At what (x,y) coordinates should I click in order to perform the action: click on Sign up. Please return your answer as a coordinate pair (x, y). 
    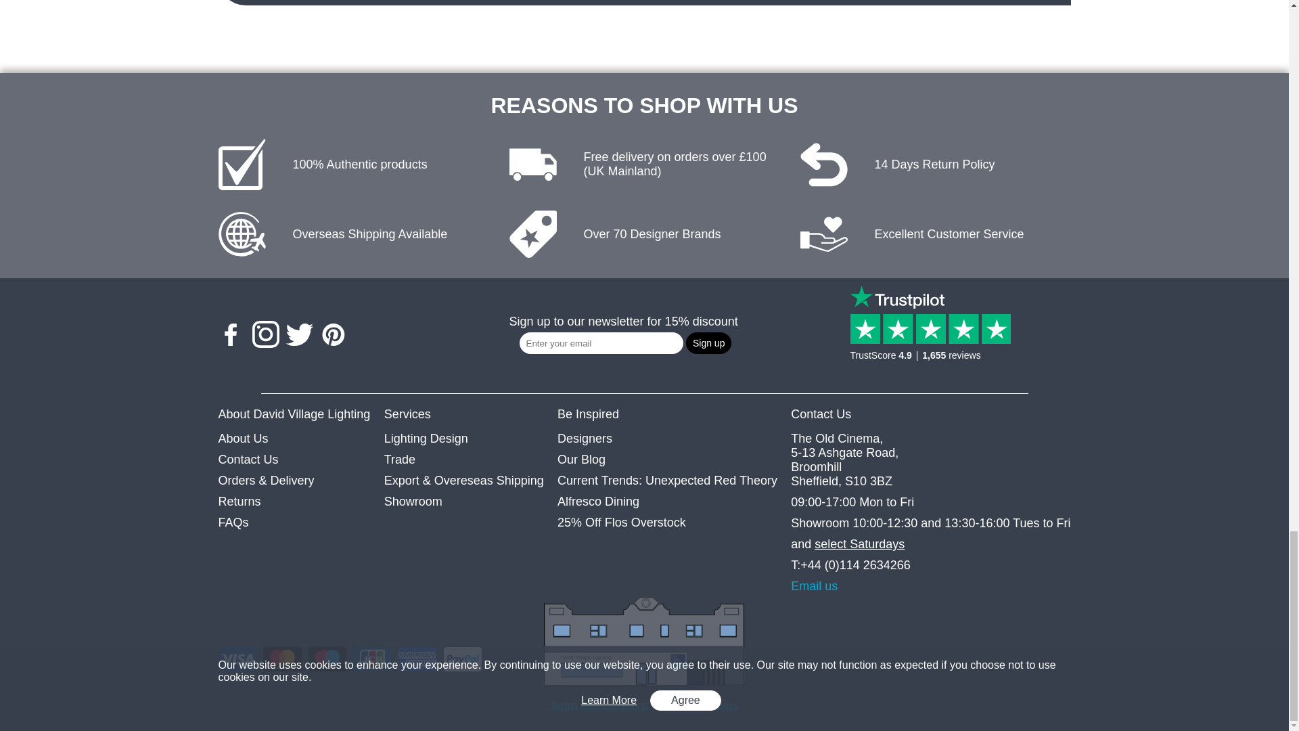
    Looking at the image, I should click on (708, 342).